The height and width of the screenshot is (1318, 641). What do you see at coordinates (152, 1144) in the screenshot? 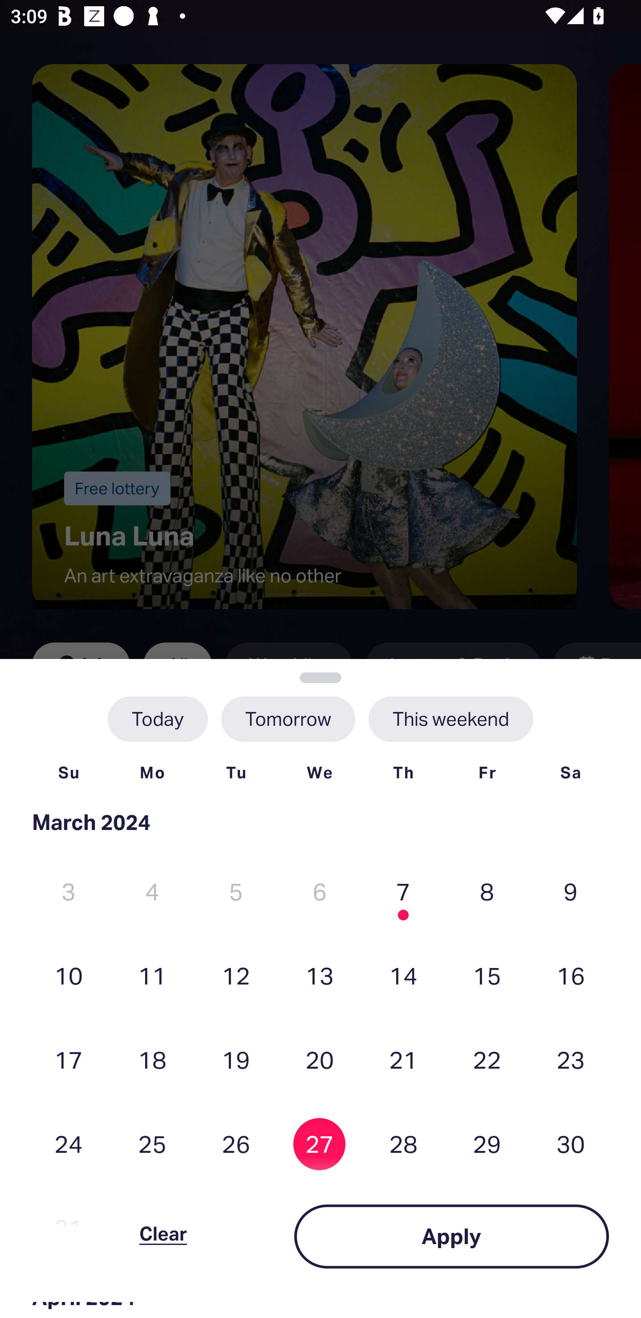
I see `25` at bounding box center [152, 1144].